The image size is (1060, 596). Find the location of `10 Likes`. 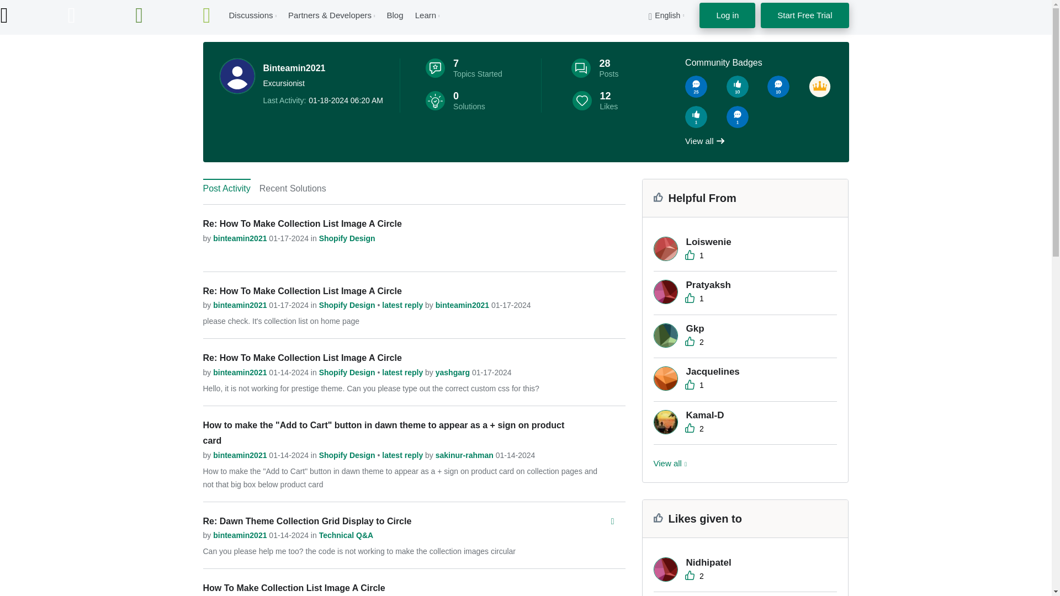

10 Likes is located at coordinates (737, 87).